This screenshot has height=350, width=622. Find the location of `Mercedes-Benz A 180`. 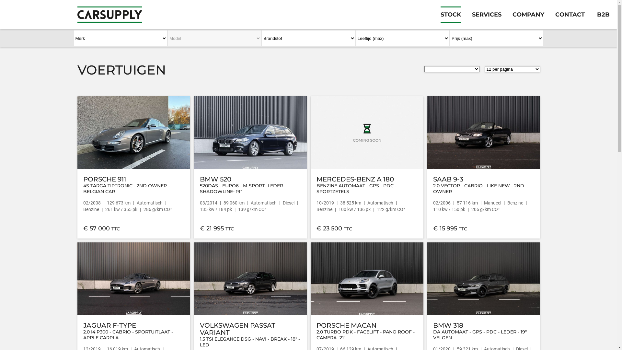

Mercedes-Benz A 180 is located at coordinates (367, 133).